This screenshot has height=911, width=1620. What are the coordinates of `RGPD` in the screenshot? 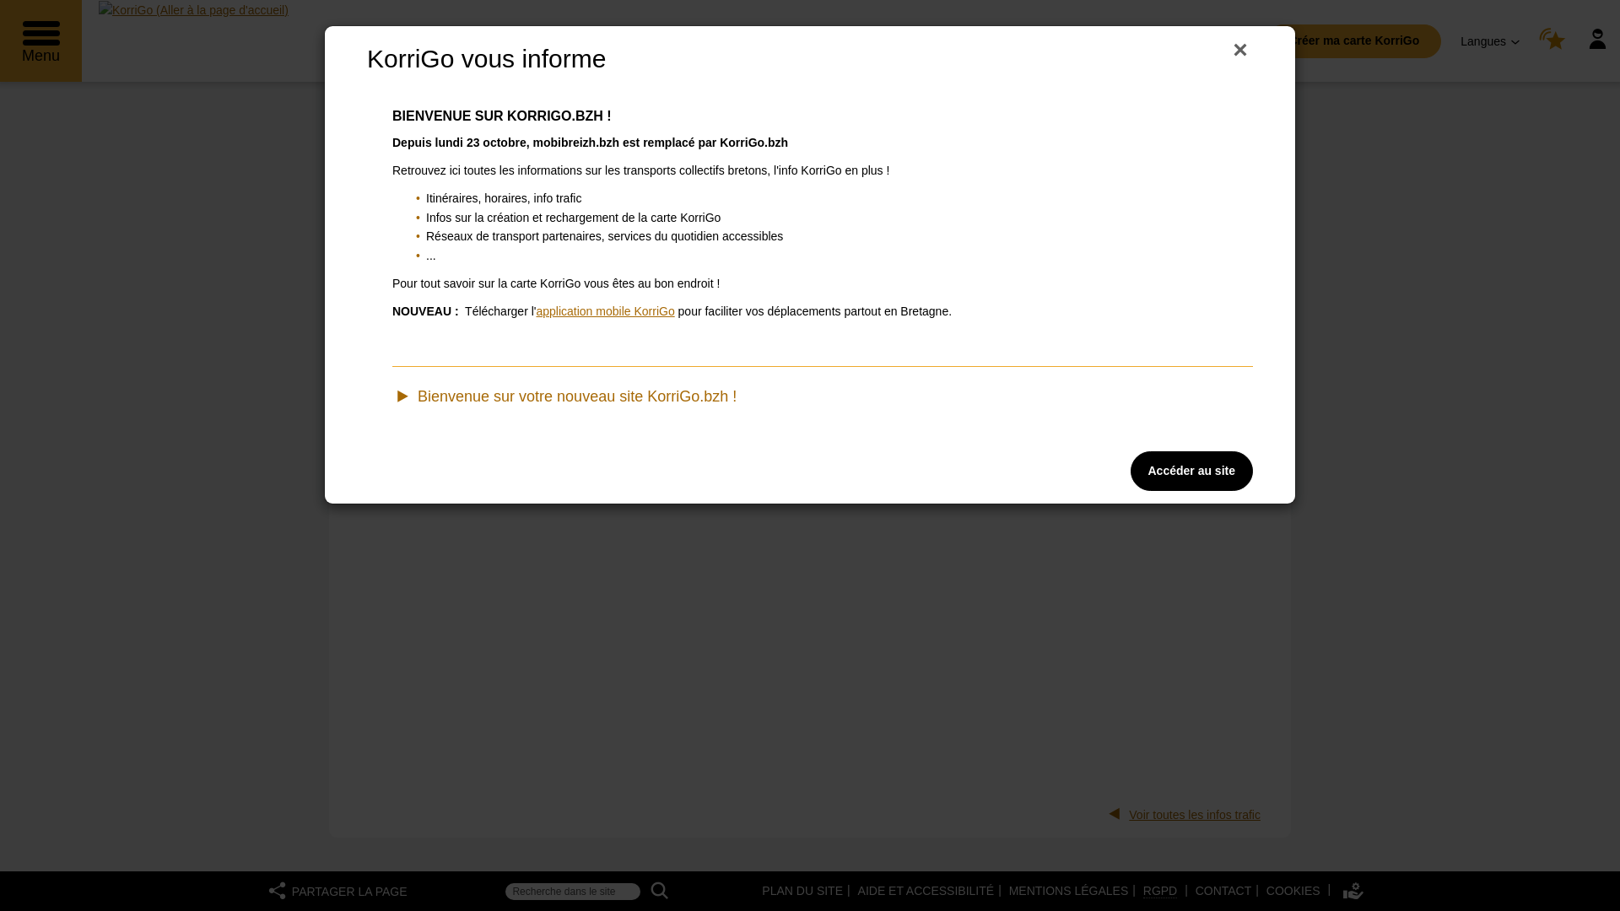 It's located at (1162, 891).